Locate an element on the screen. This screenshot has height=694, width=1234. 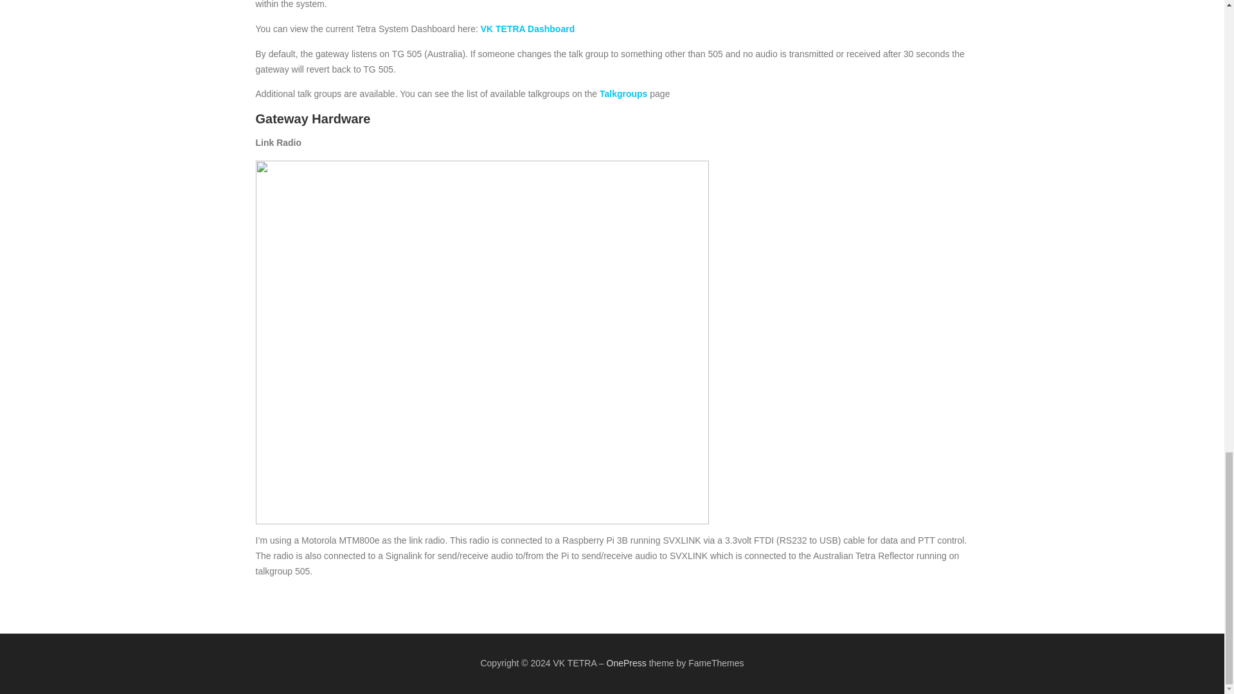
Talkgroups is located at coordinates (623, 94).